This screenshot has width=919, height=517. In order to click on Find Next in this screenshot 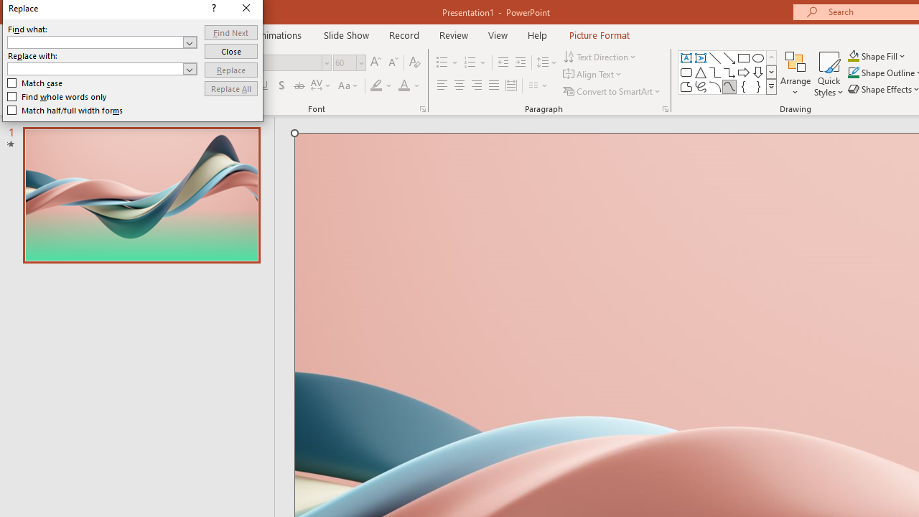, I will do `click(231, 32)`.